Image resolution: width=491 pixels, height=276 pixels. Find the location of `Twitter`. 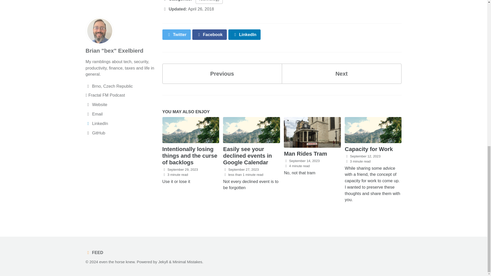

Twitter is located at coordinates (176, 34).